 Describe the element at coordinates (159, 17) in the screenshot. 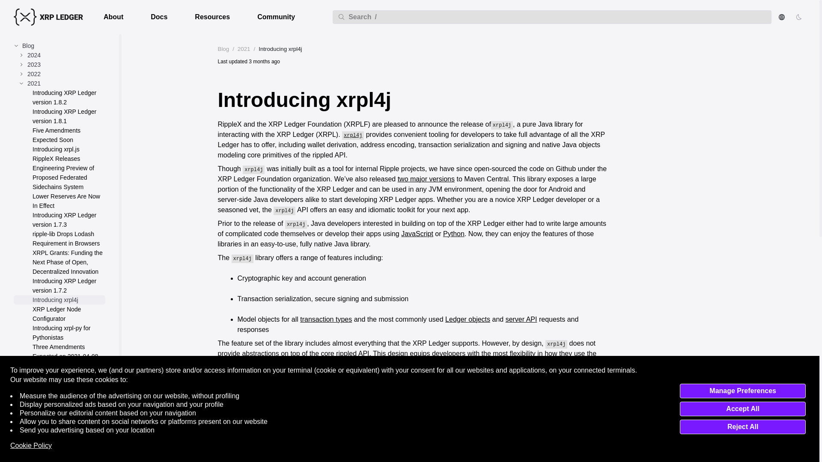

I see `Docs` at that location.